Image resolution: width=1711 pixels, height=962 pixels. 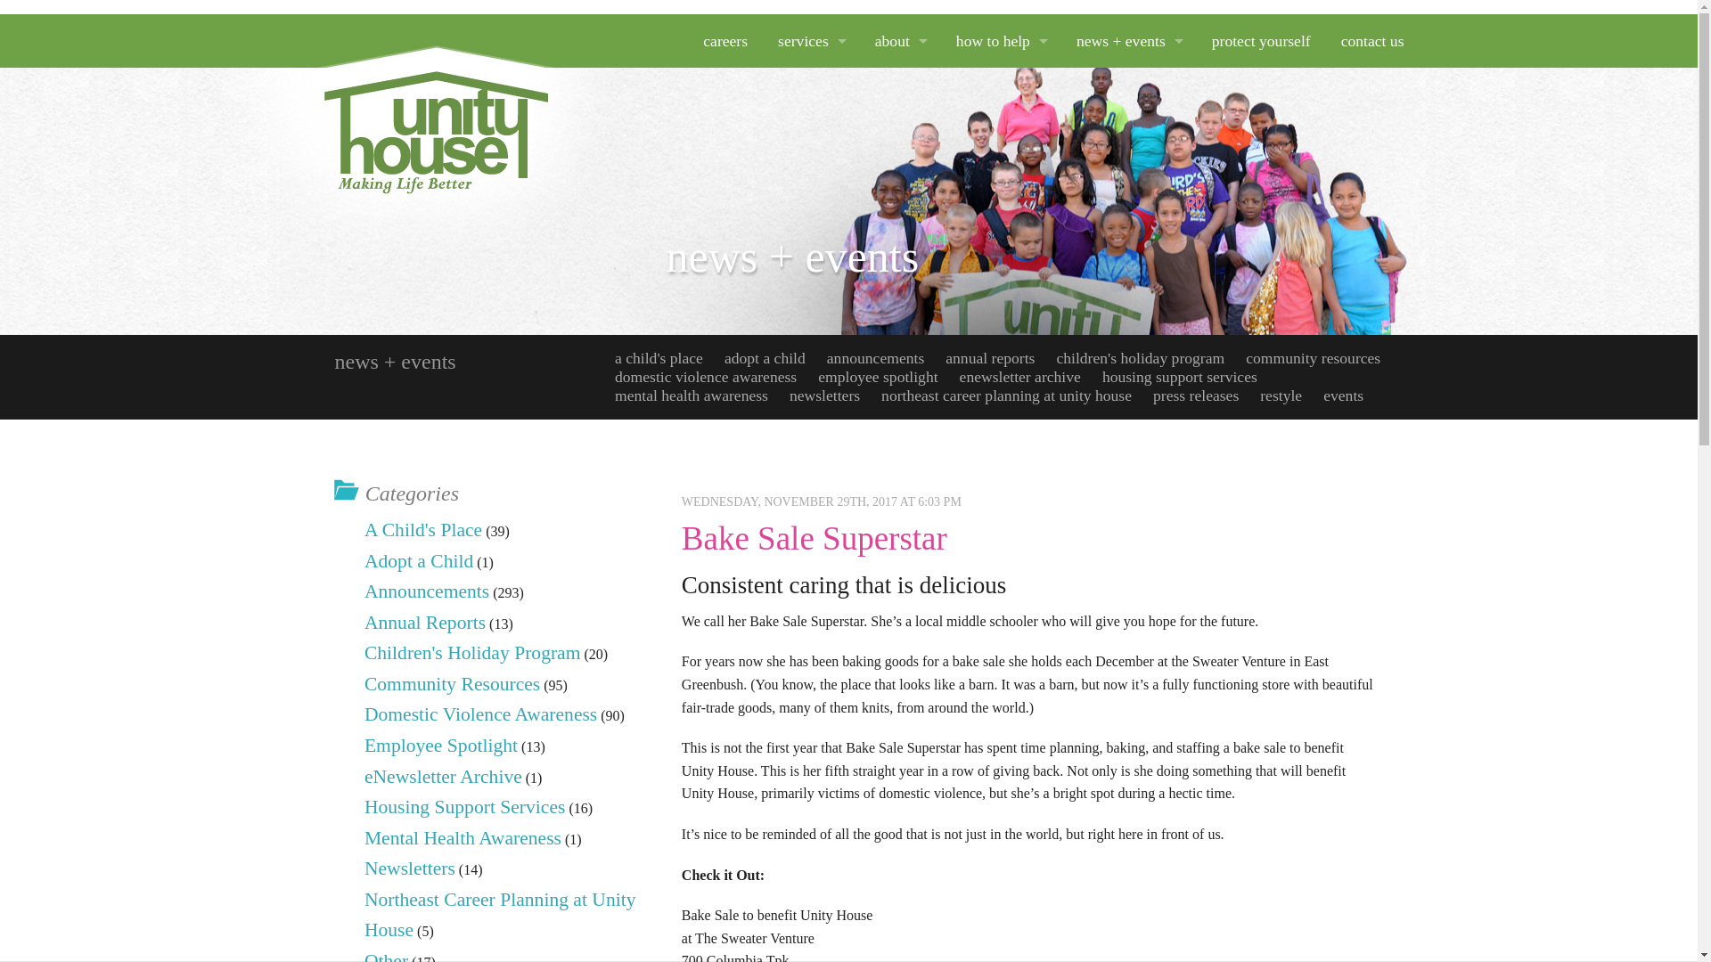 I want to click on history, so click(x=900, y=148).